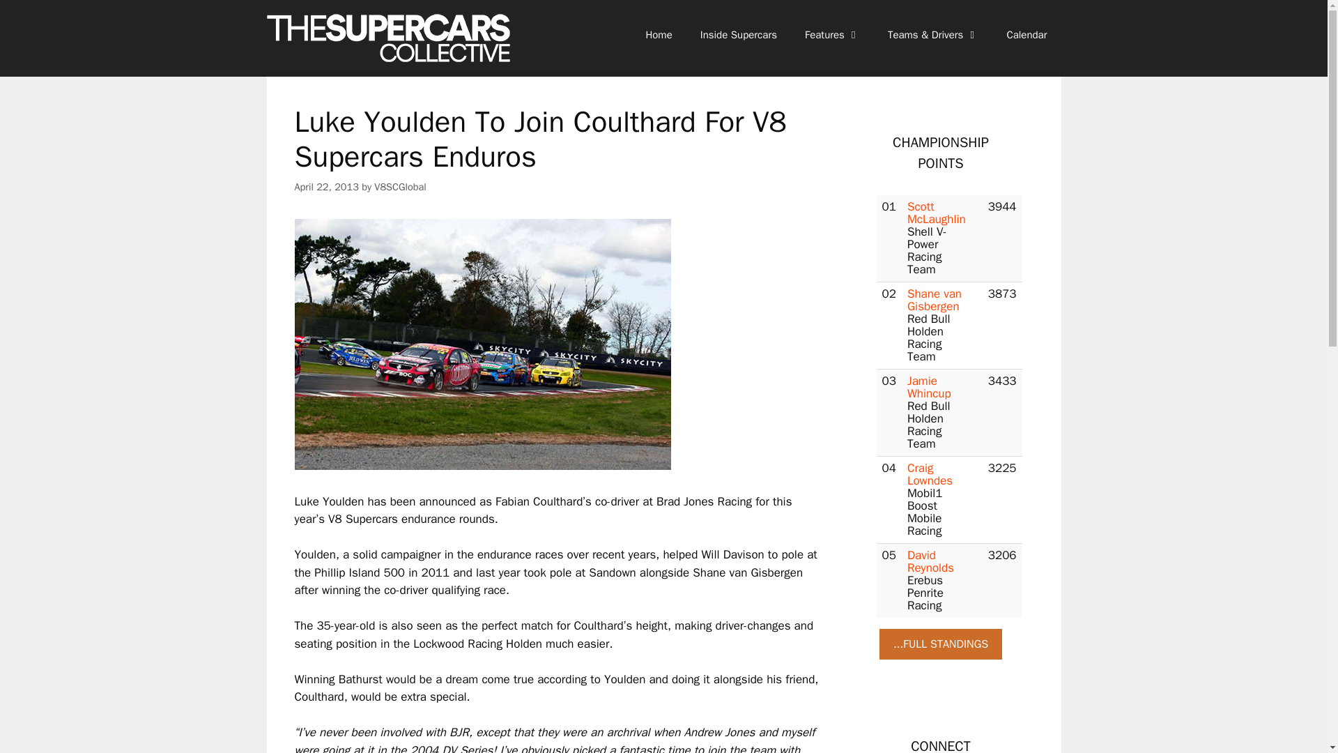 The height and width of the screenshot is (753, 1338). I want to click on View all posts by V8SCGlobal, so click(400, 187).